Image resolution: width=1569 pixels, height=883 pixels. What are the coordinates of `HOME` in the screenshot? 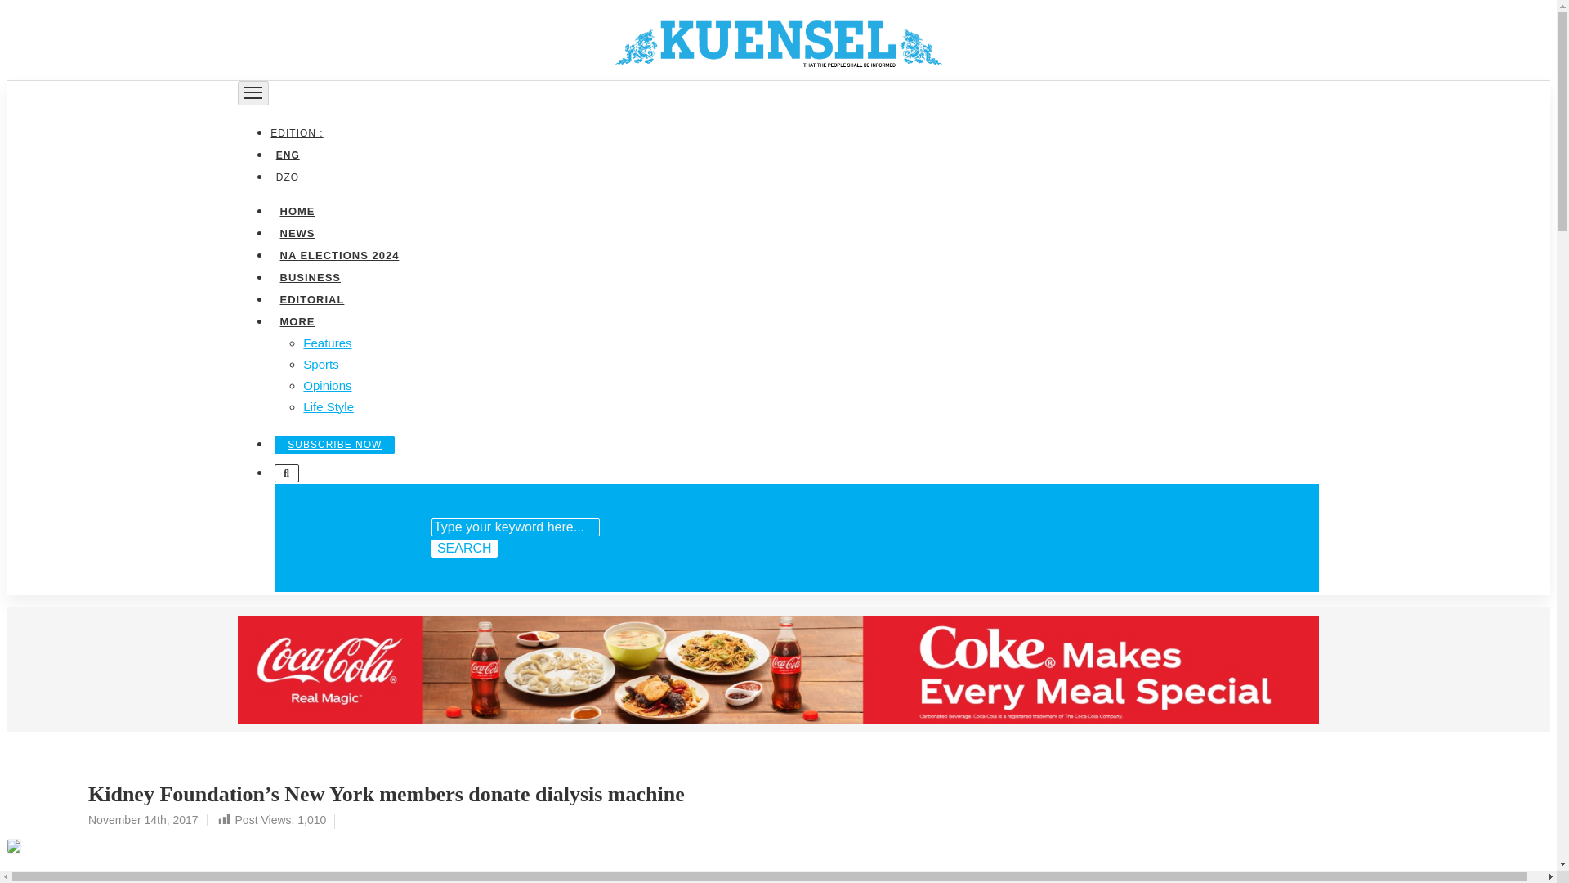 It's located at (296, 209).